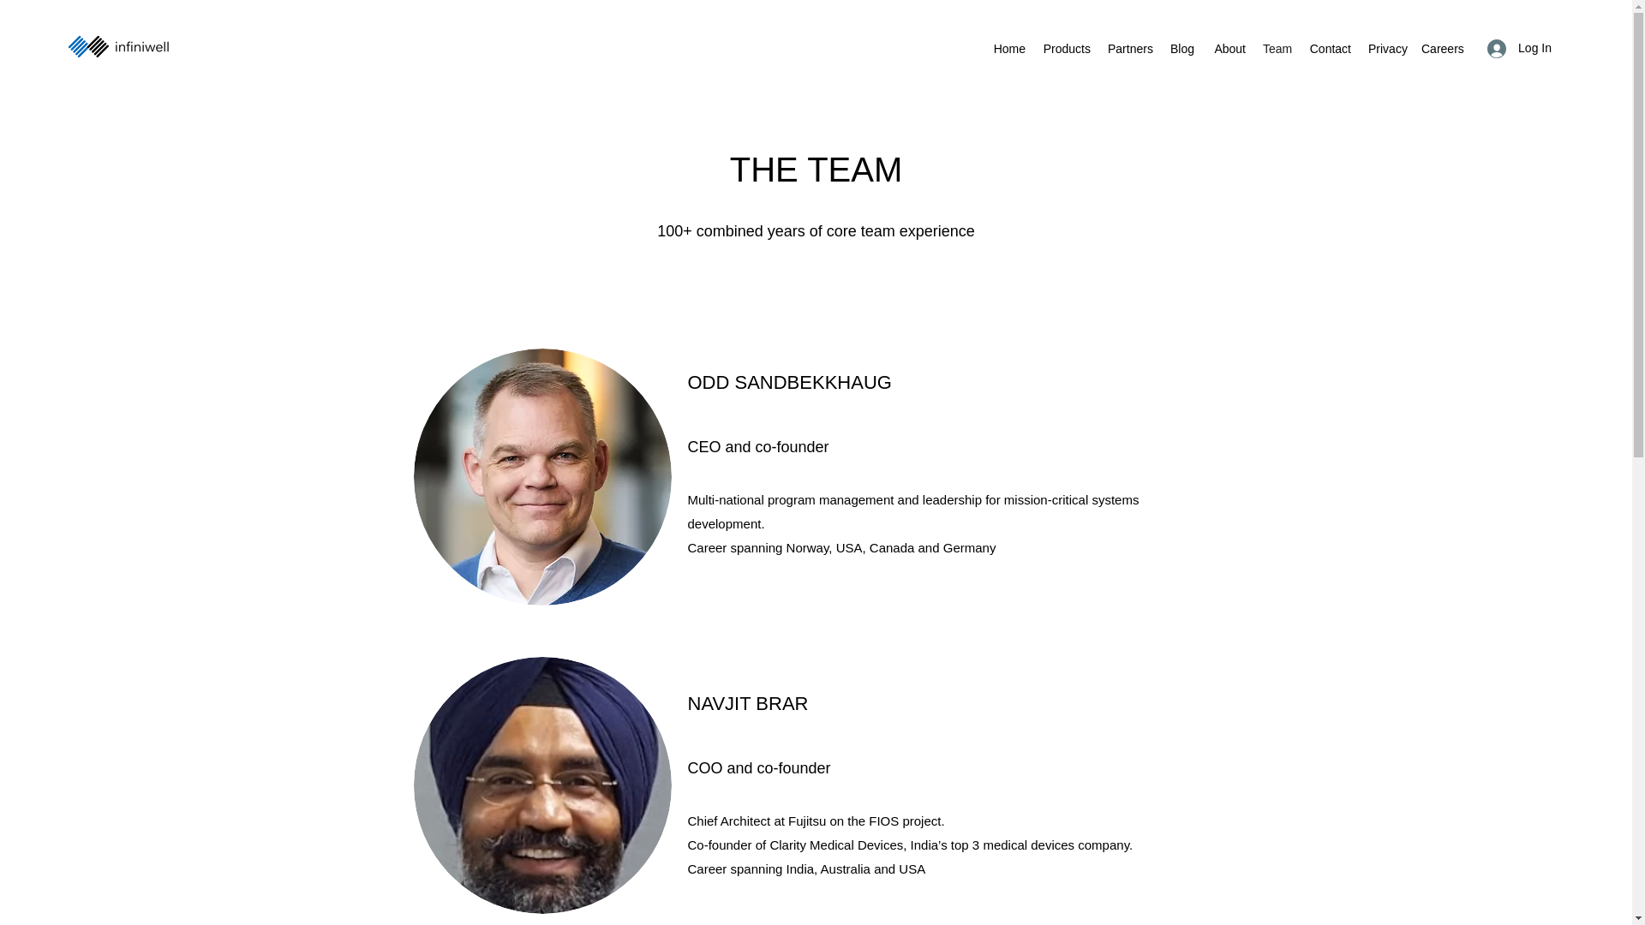  What do you see at coordinates (1520, 48) in the screenshot?
I see `Log In` at bounding box center [1520, 48].